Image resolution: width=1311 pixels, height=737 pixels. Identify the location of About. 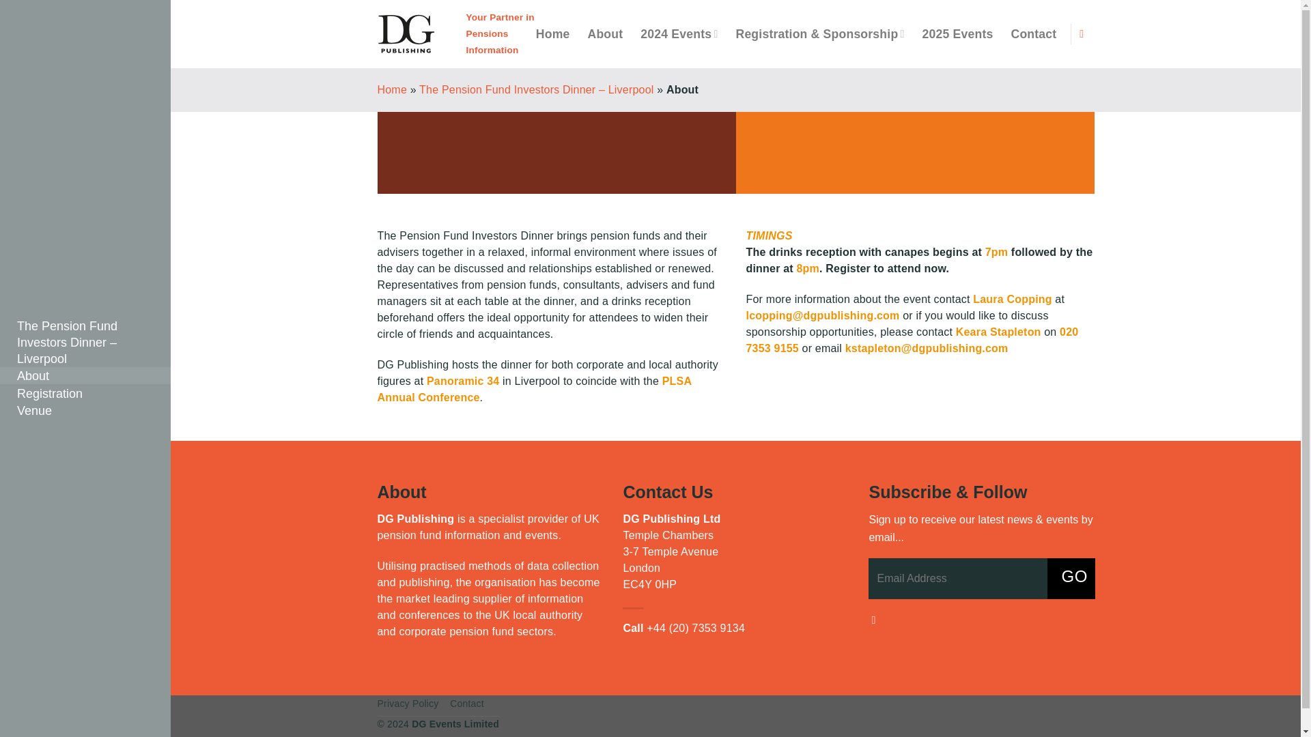
(605, 34).